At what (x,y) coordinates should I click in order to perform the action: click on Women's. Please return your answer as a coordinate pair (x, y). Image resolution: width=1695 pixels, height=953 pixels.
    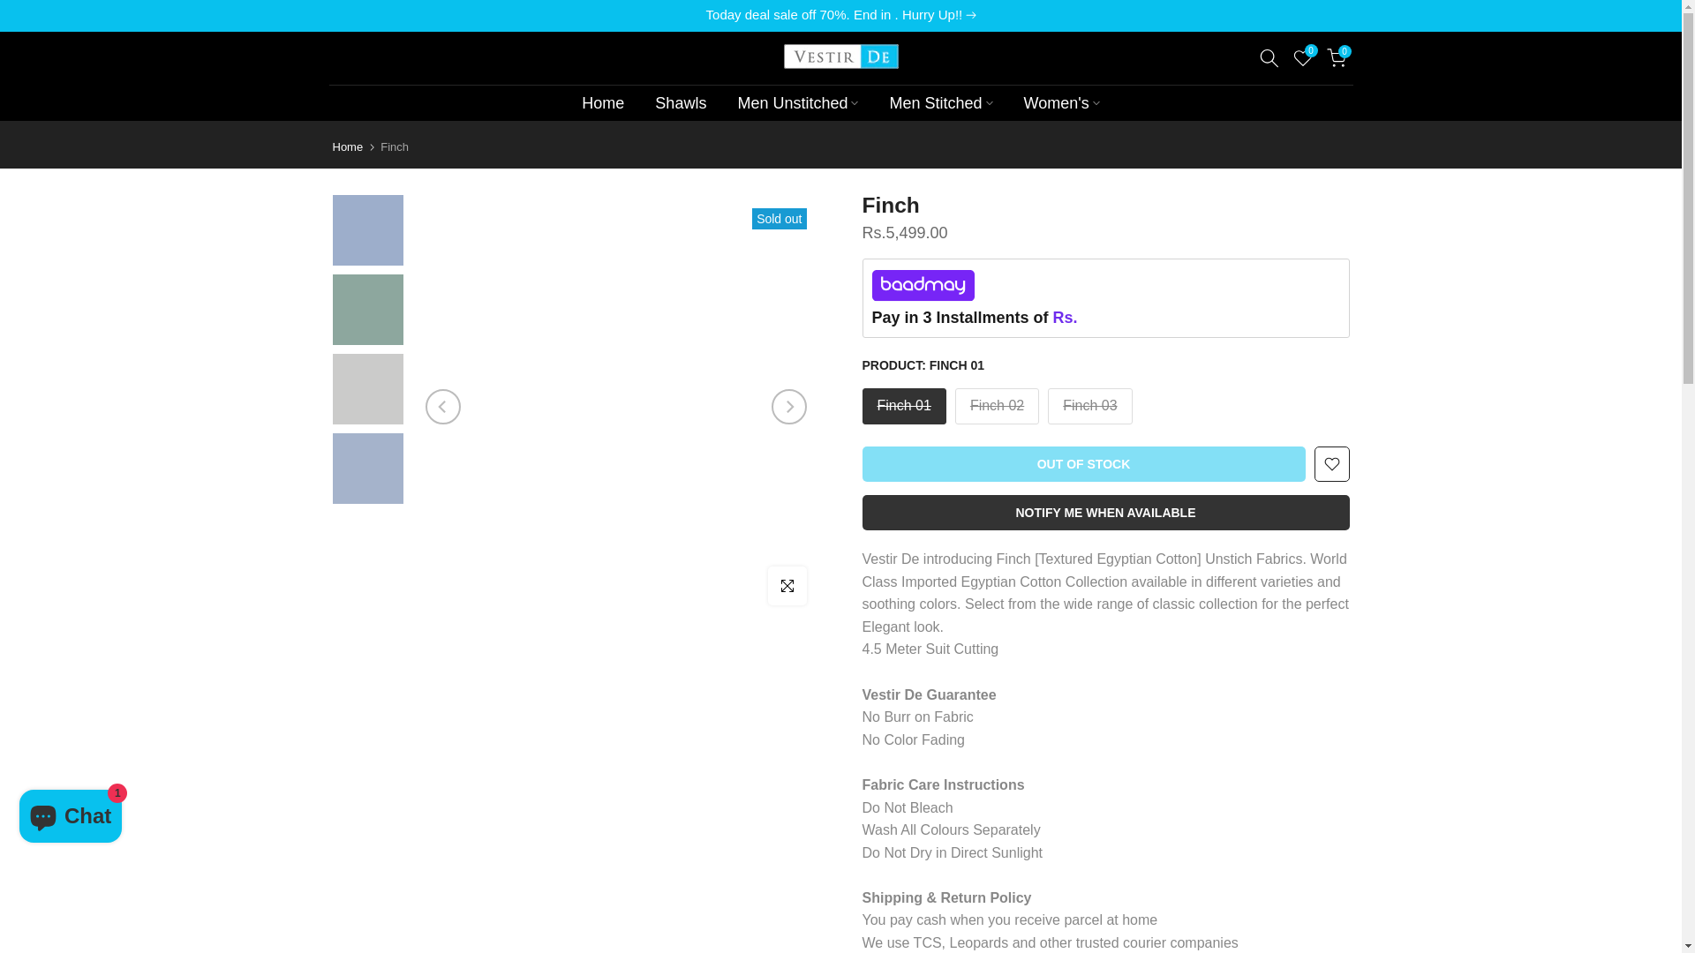
    Looking at the image, I should click on (1061, 101).